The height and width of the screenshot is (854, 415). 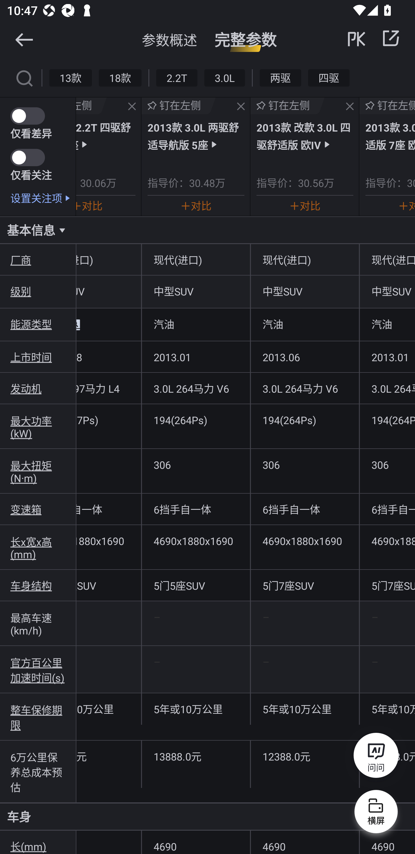 What do you see at coordinates (305, 357) in the screenshot?
I see `2013.06` at bounding box center [305, 357].